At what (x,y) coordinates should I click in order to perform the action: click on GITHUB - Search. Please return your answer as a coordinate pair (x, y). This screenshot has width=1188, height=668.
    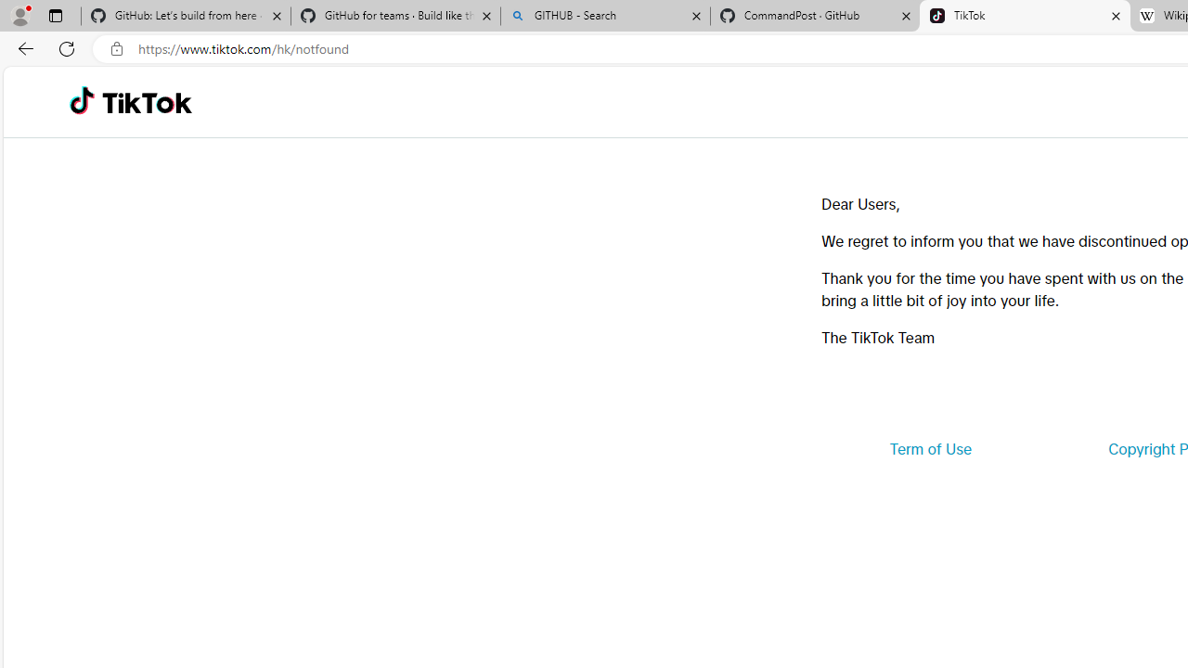
    Looking at the image, I should click on (605, 17).